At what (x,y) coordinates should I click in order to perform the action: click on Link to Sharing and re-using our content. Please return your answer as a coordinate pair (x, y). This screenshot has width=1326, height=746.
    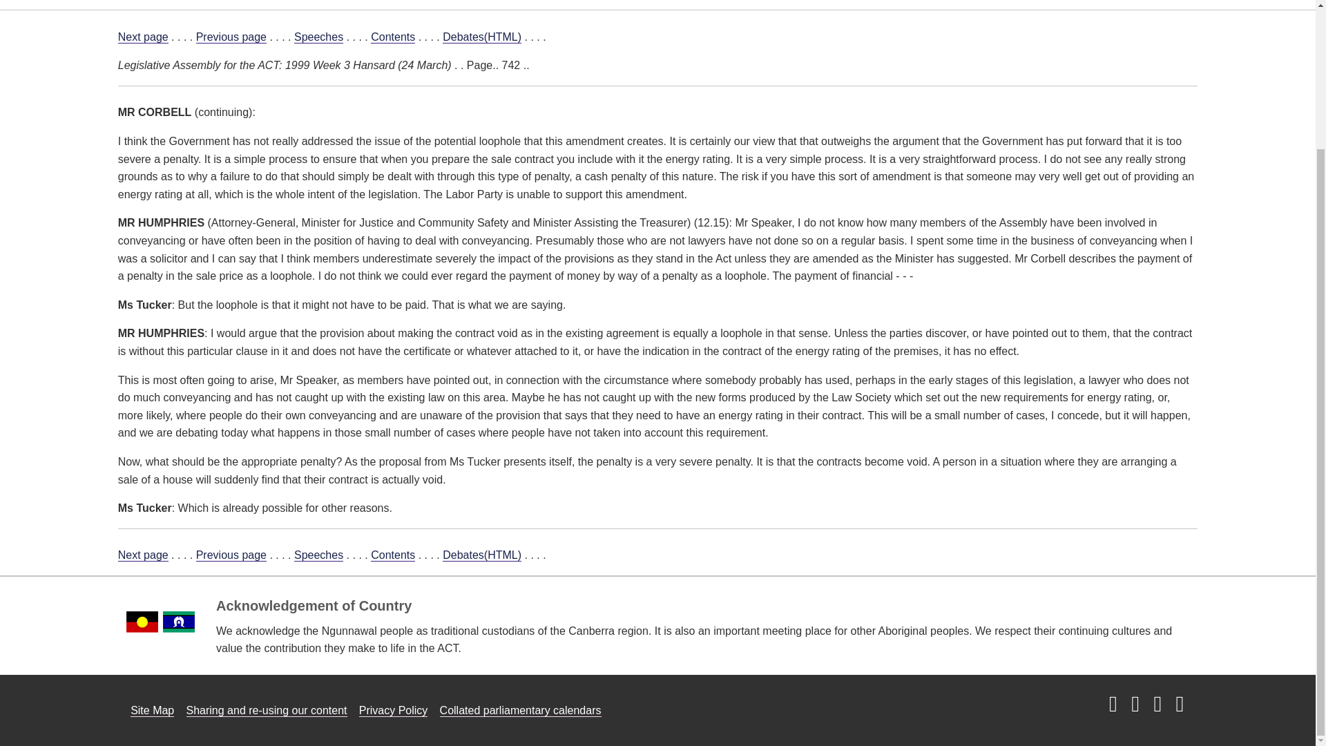
    Looking at the image, I should click on (267, 710).